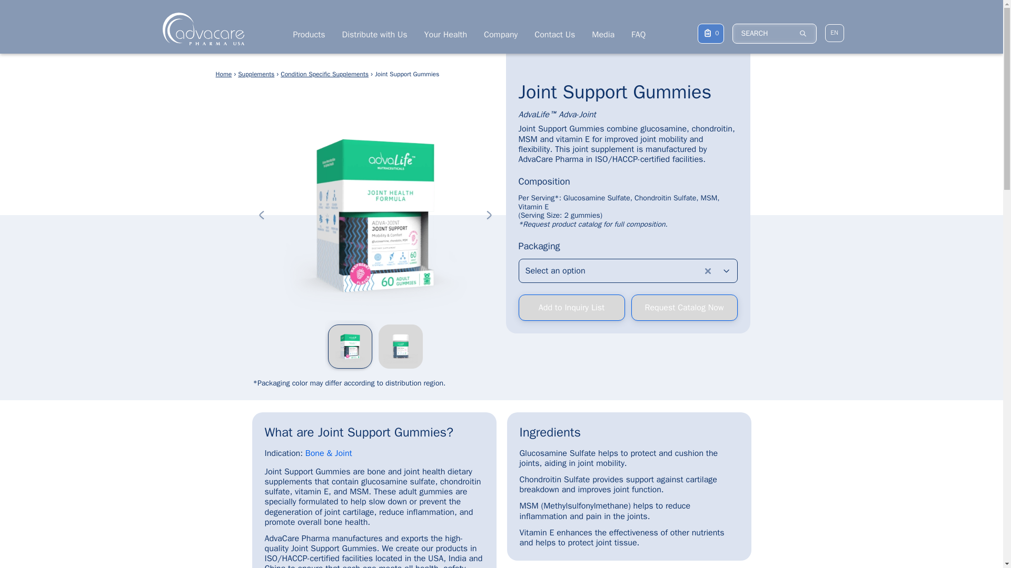 The height and width of the screenshot is (568, 1011). What do you see at coordinates (571, 308) in the screenshot?
I see `Add to Inquiry List` at bounding box center [571, 308].